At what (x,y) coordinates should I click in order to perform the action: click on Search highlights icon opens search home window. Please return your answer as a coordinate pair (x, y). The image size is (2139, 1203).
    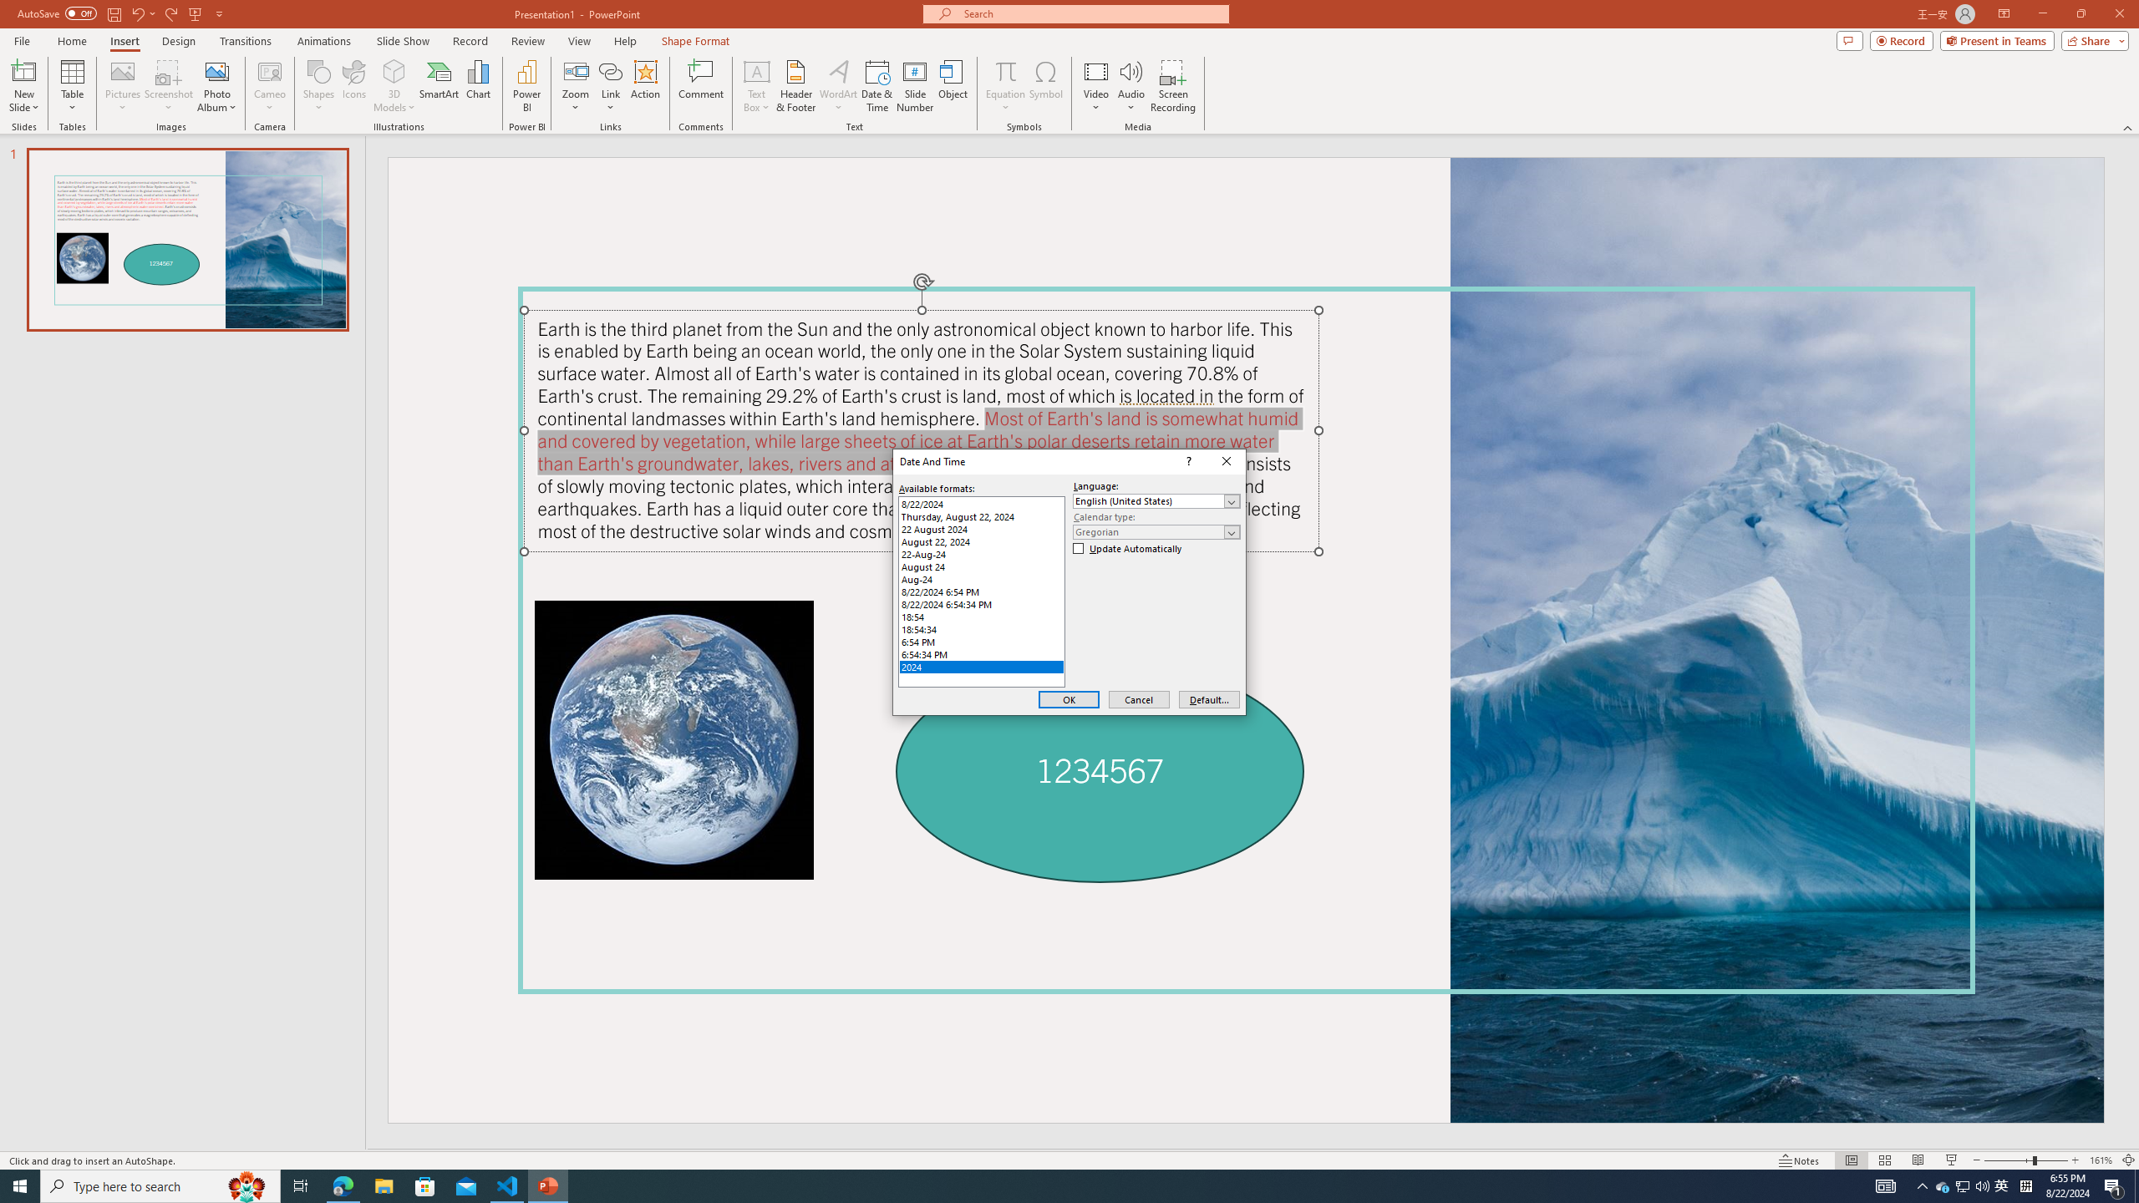
    Looking at the image, I should click on (247, 1186).